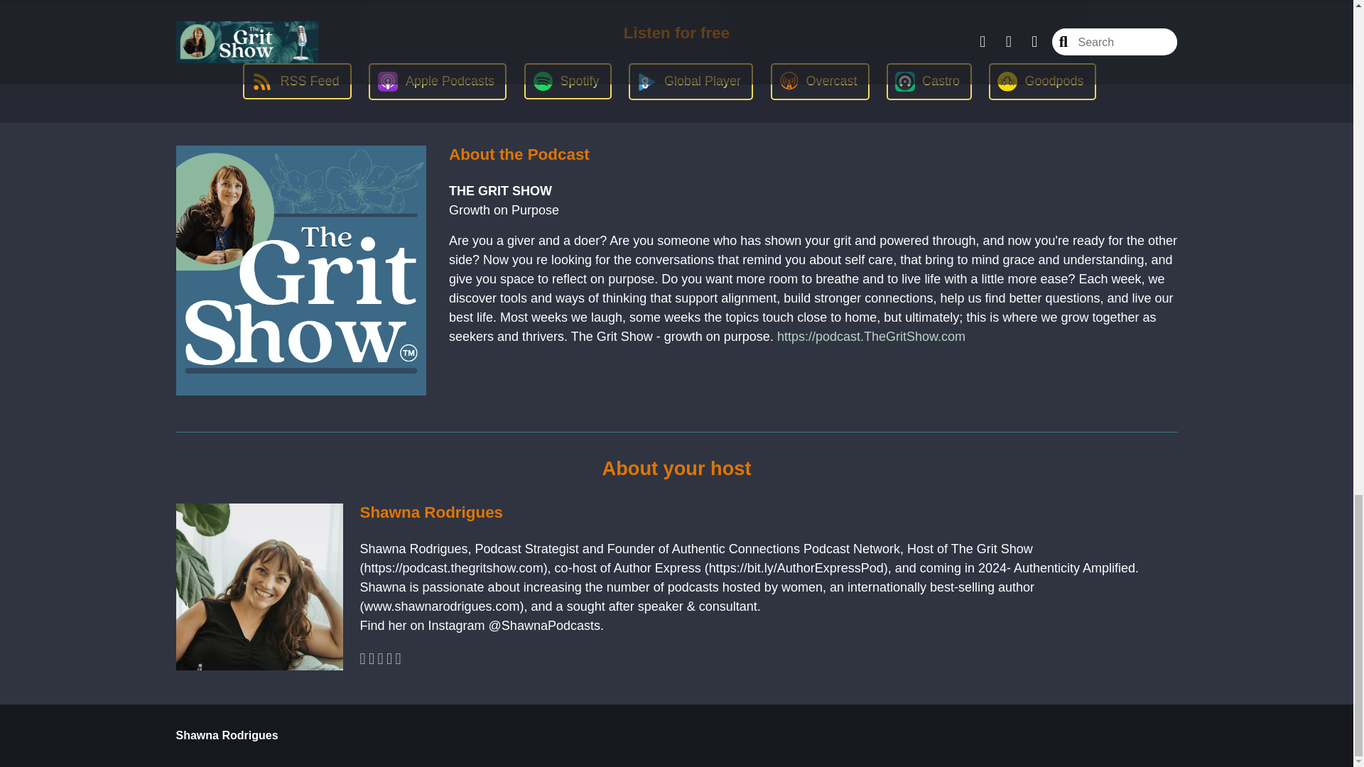  What do you see at coordinates (820, 81) in the screenshot?
I see `Overcast` at bounding box center [820, 81].